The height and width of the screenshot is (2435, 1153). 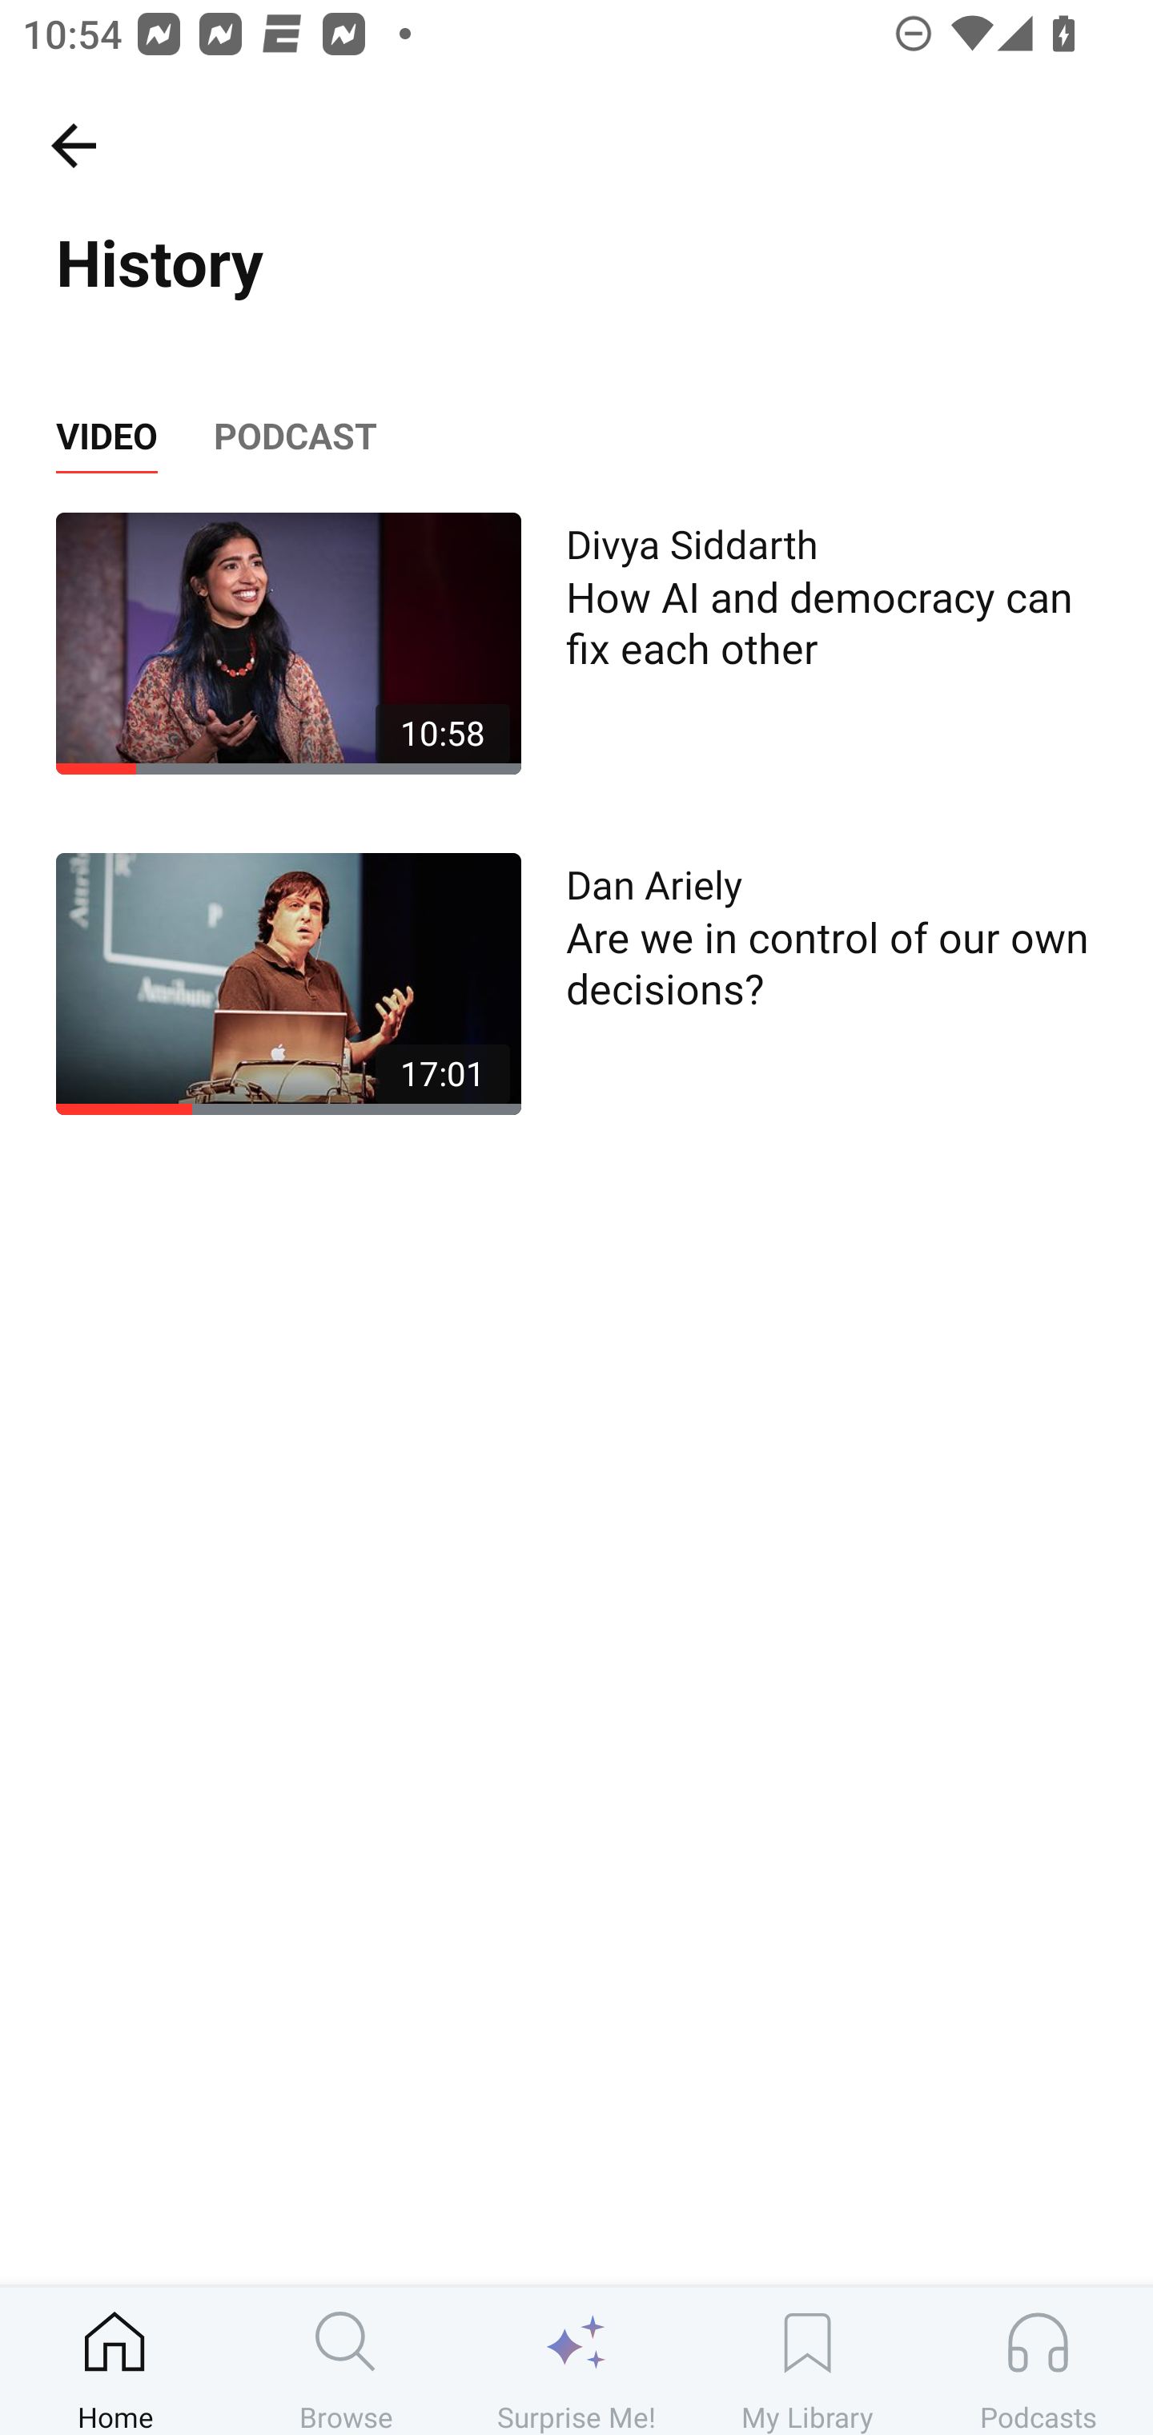 What do you see at coordinates (106, 437) in the screenshot?
I see `VIDEO` at bounding box center [106, 437].